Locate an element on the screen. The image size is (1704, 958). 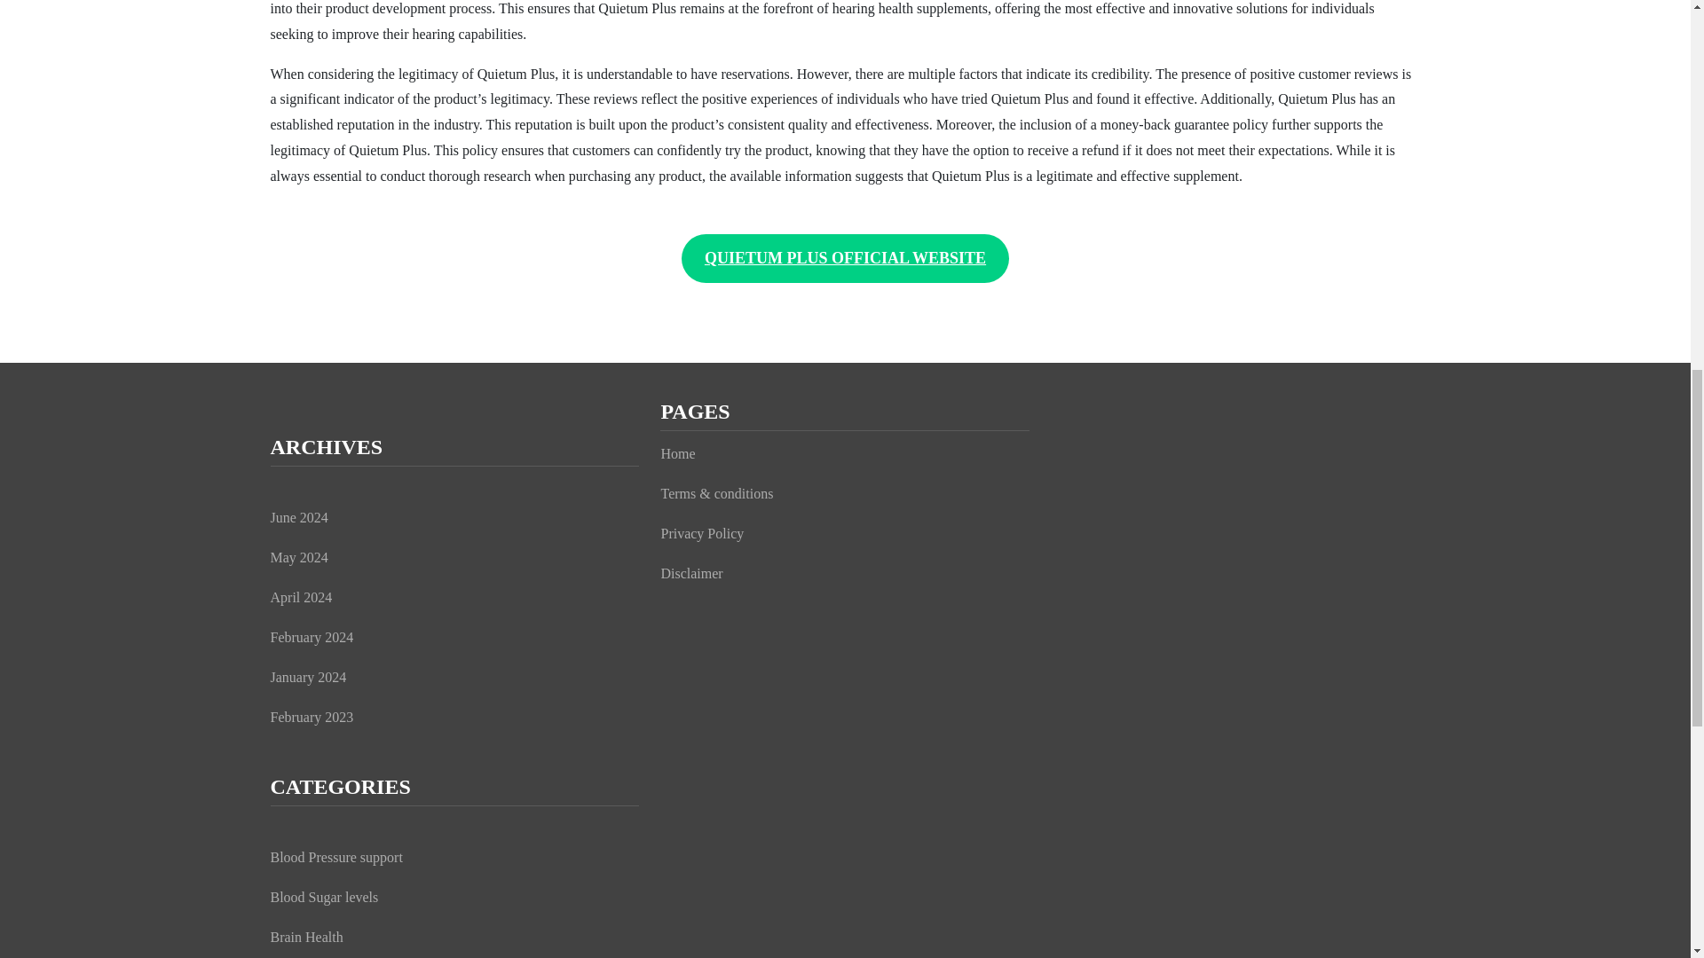
Blood Sugar levels is located at coordinates (323, 897).